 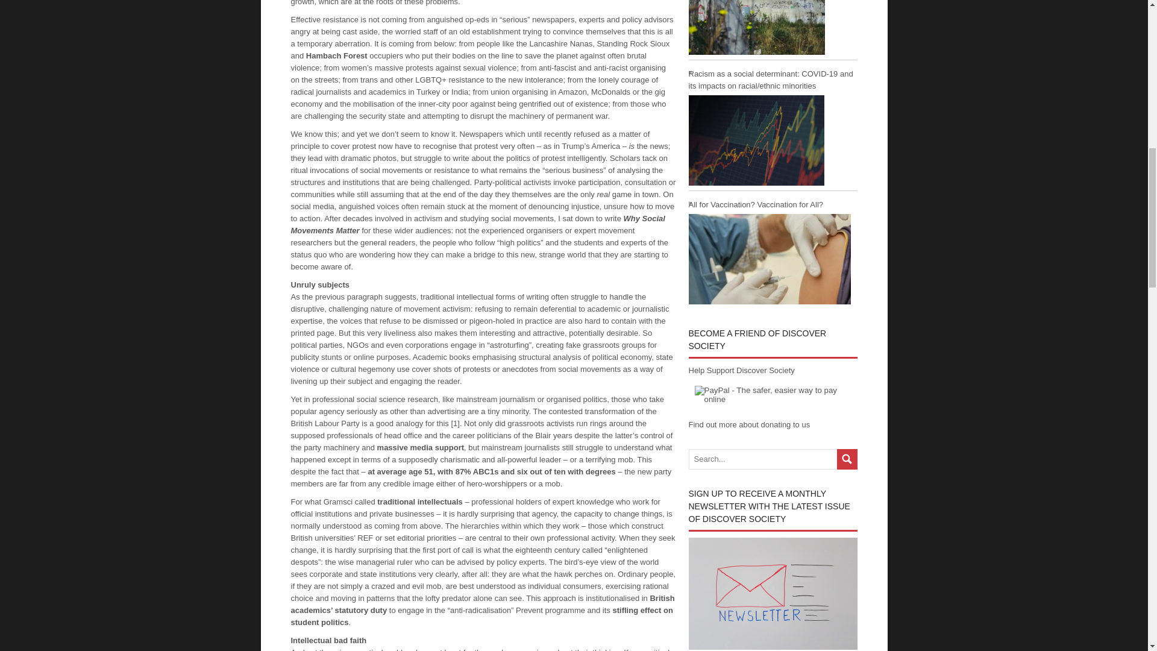 What do you see at coordinates (481, 615) in the screenshot?
I see `stifling effect on student politics` at bounding box center [481, 615].